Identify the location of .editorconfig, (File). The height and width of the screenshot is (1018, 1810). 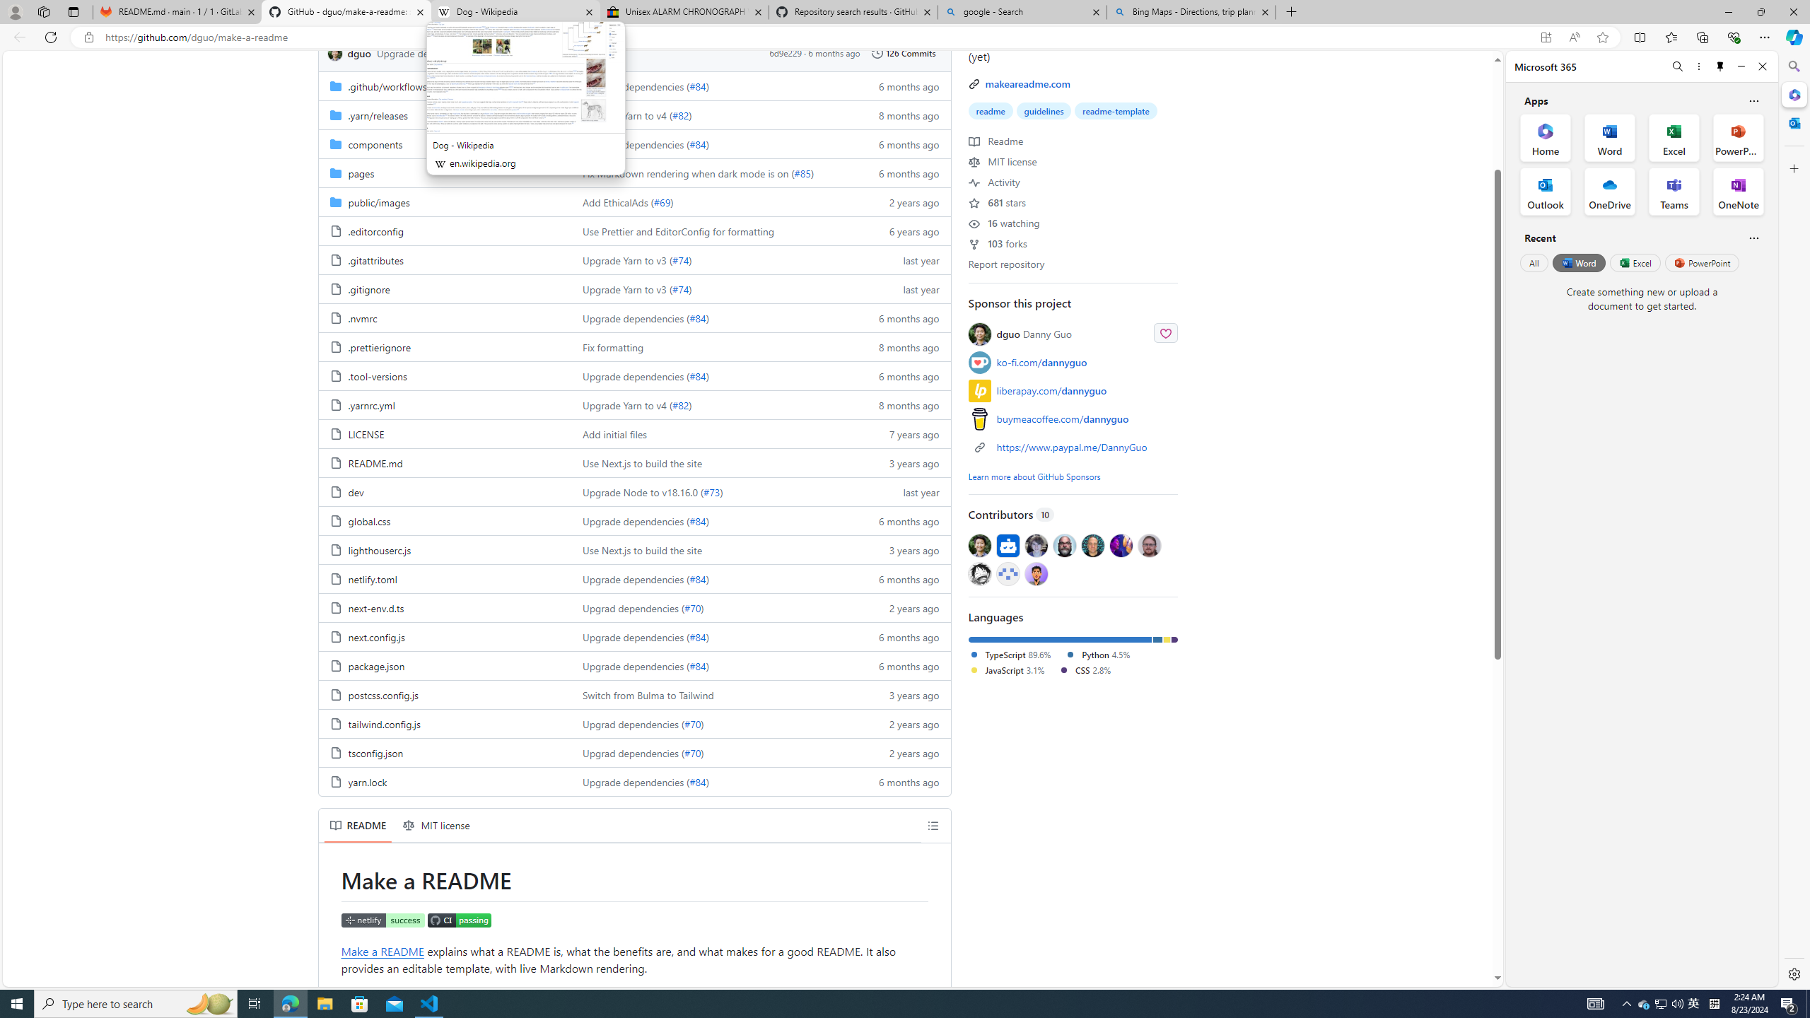
(375, 230).